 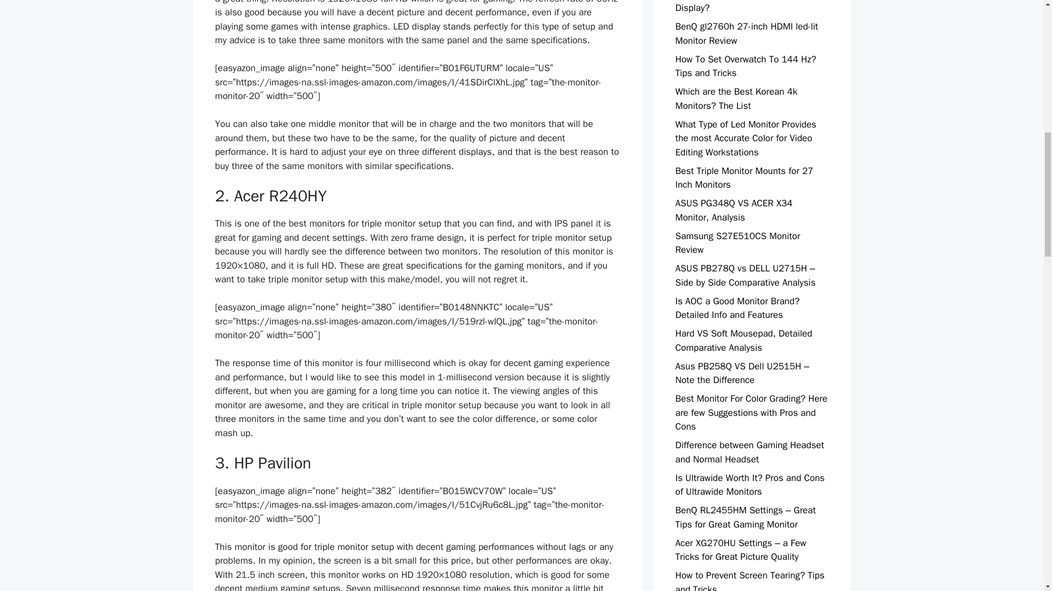 I want to click on ASUS PG348Q VS ACER X34 Monitor, Analysis, so click(x=733, y=210).